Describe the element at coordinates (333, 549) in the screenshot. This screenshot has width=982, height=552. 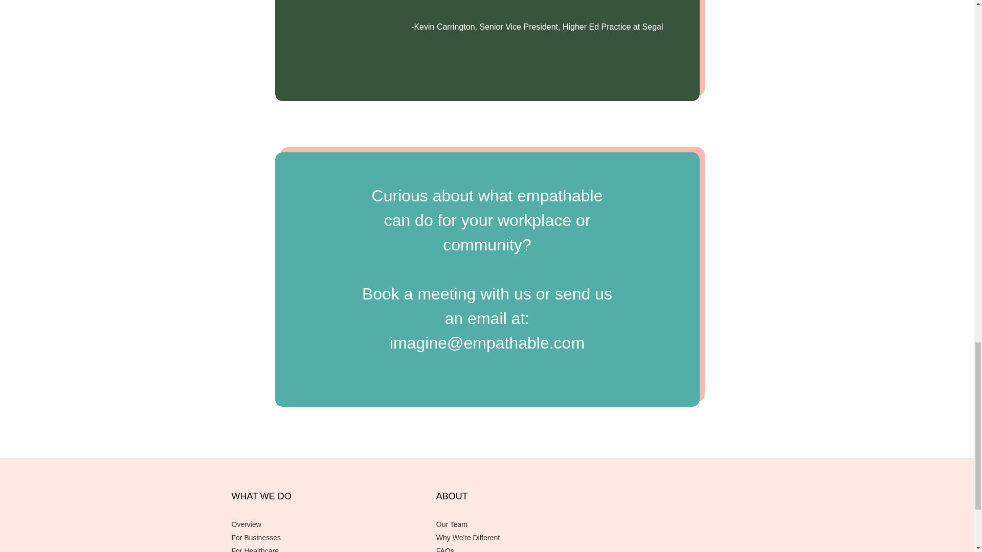
I see `For Healthcare` at that location.